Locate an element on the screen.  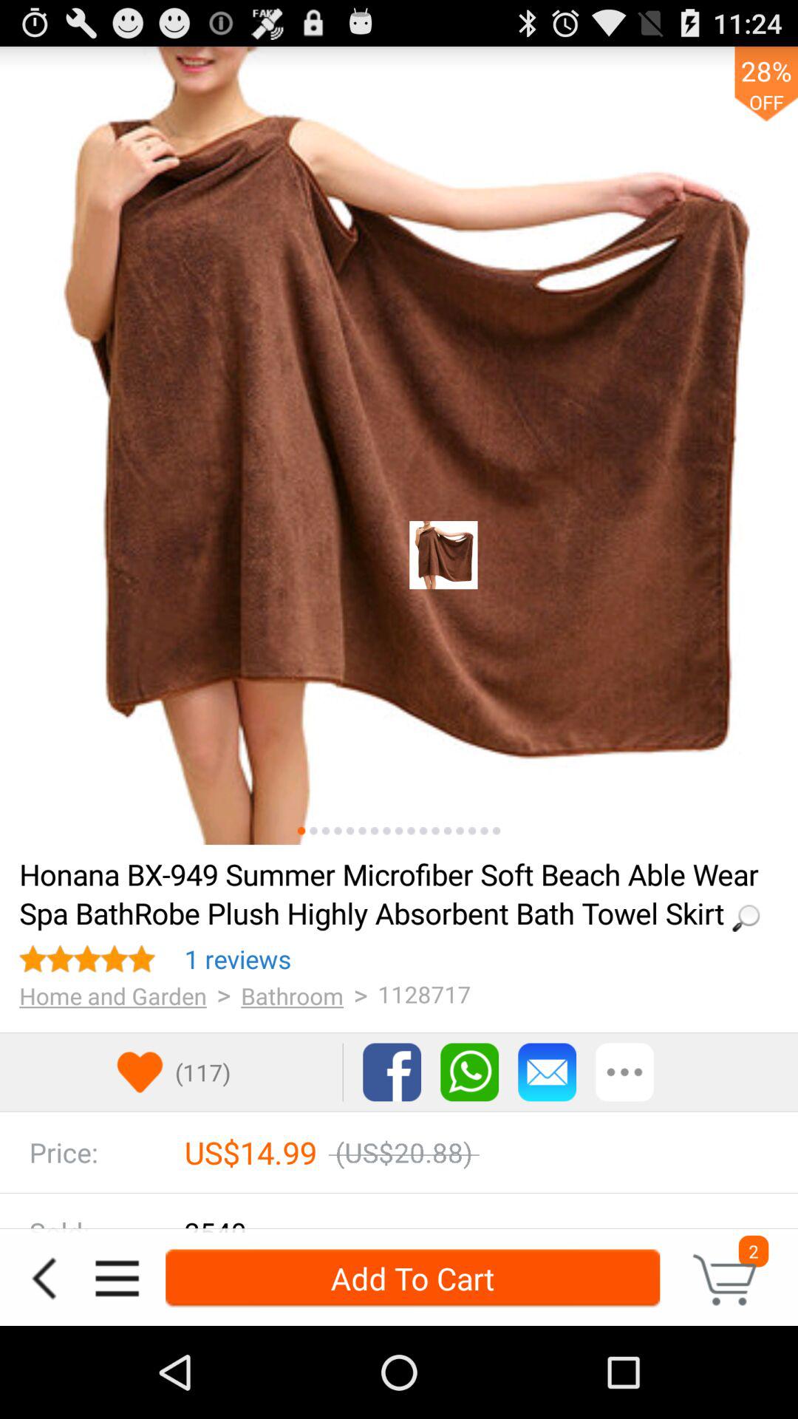
select next image is located at coordinates (313, 831).